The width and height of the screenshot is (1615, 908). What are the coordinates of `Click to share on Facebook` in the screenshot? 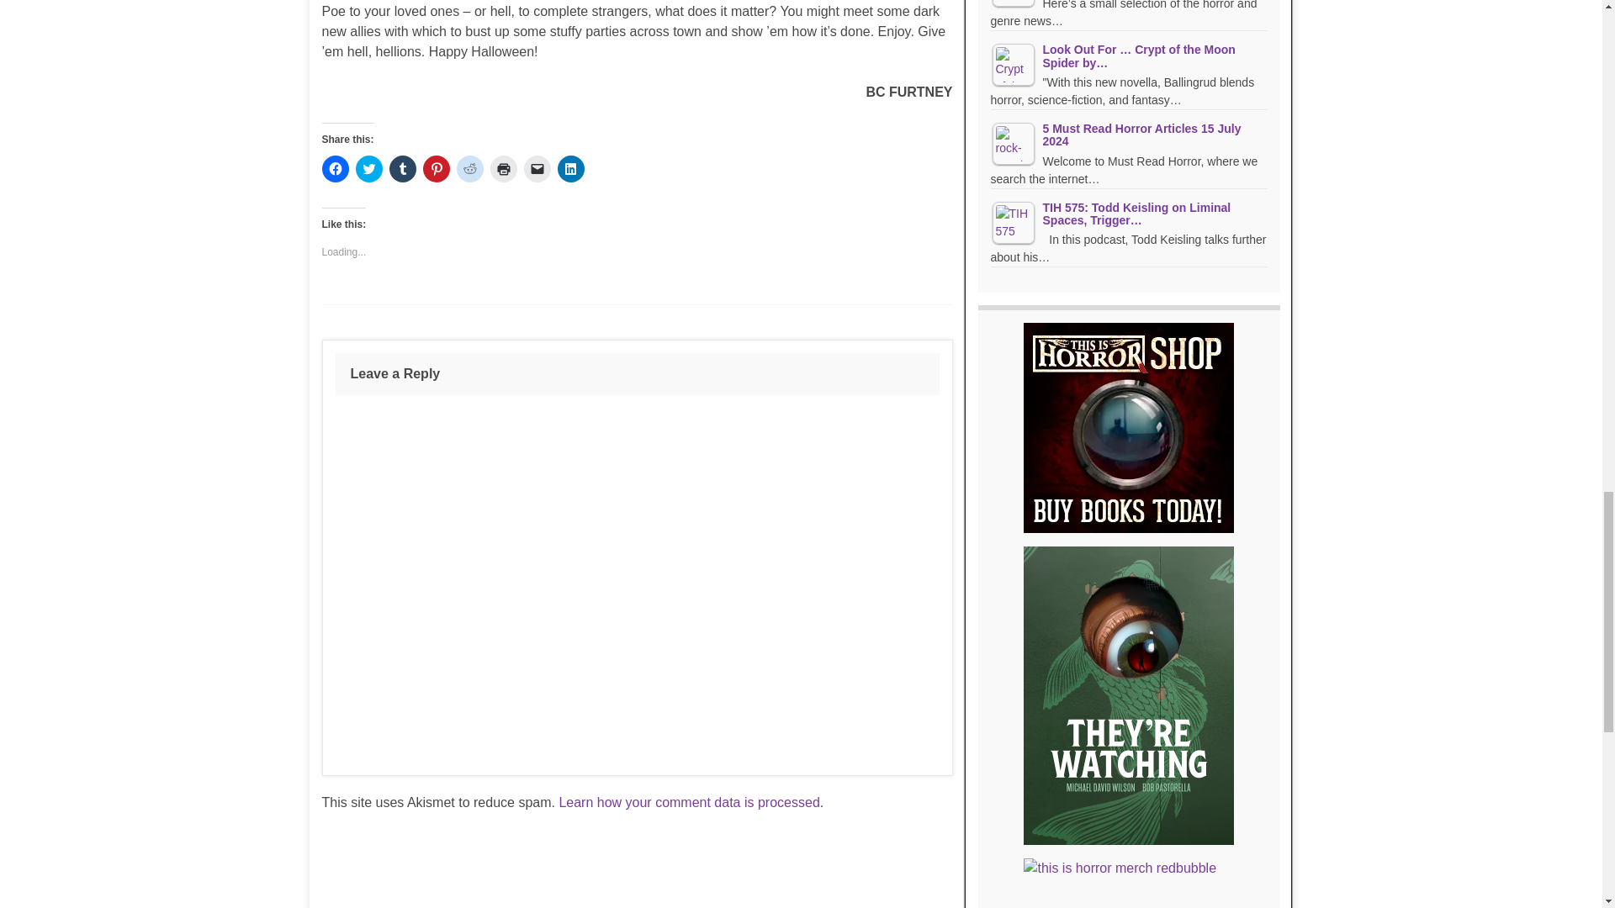 It's located at (335, 168).